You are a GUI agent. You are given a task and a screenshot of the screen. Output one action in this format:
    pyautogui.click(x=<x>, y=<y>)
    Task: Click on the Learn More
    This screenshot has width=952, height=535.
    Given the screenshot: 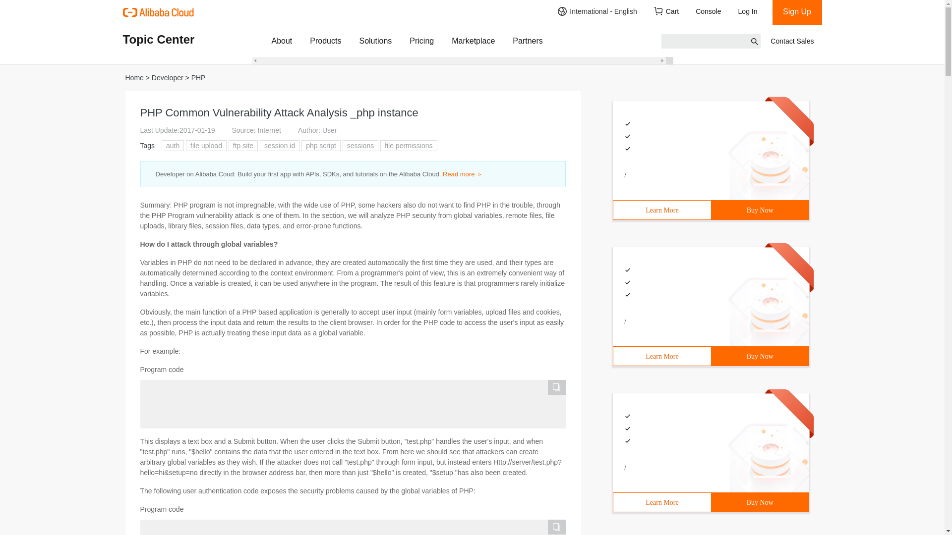 What is the action you would take?
    pyautogui.click(x=662, y=502)
    